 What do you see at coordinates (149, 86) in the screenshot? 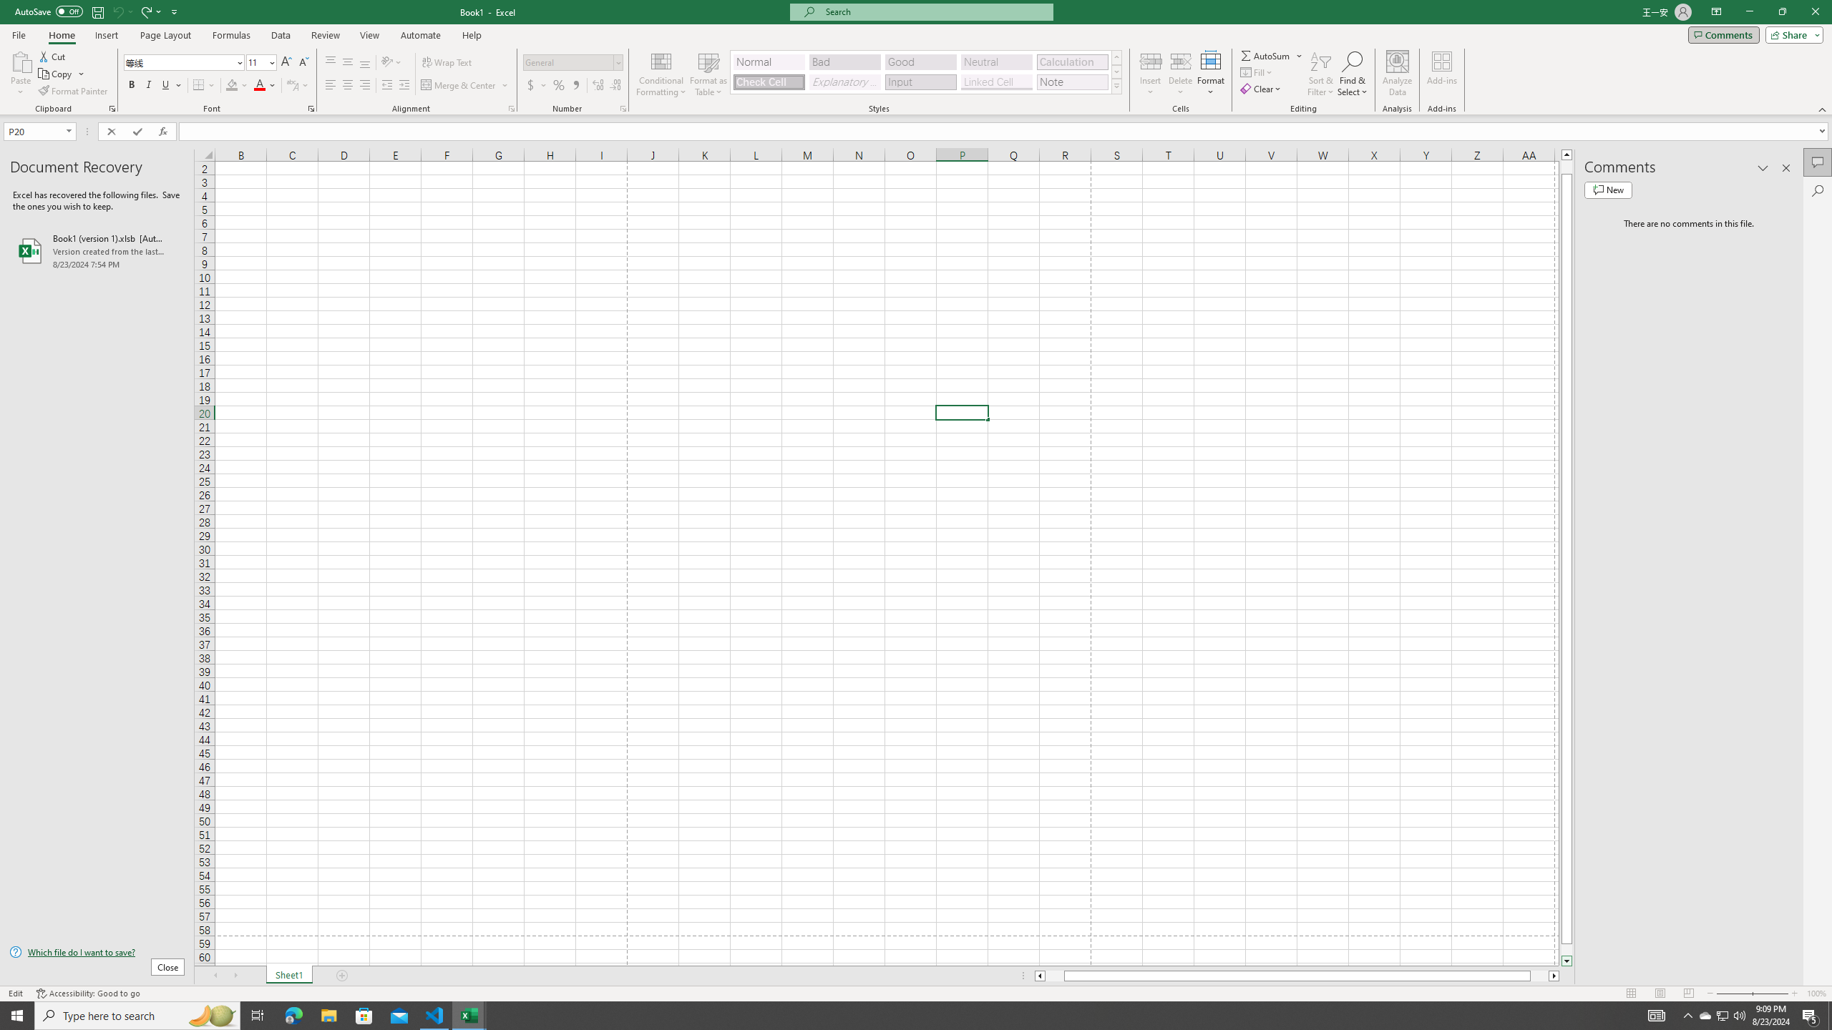
I see `Italic` at bounding box center [149, 86].